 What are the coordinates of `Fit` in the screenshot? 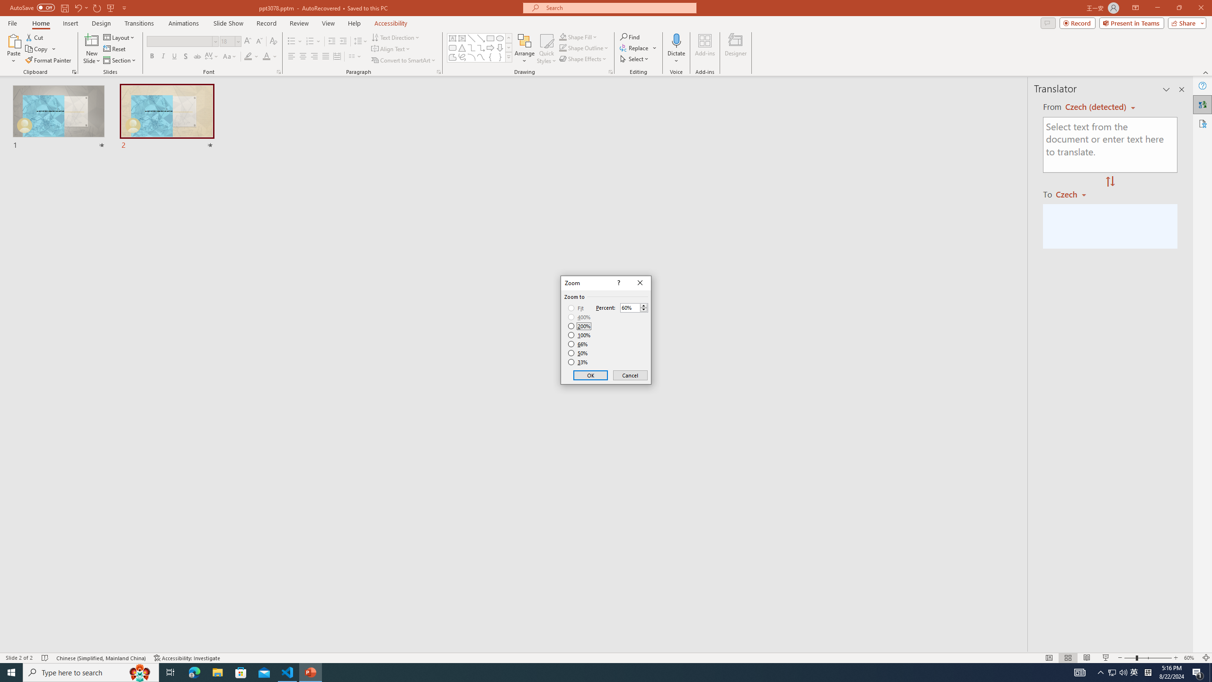 It's located at (576, 308).